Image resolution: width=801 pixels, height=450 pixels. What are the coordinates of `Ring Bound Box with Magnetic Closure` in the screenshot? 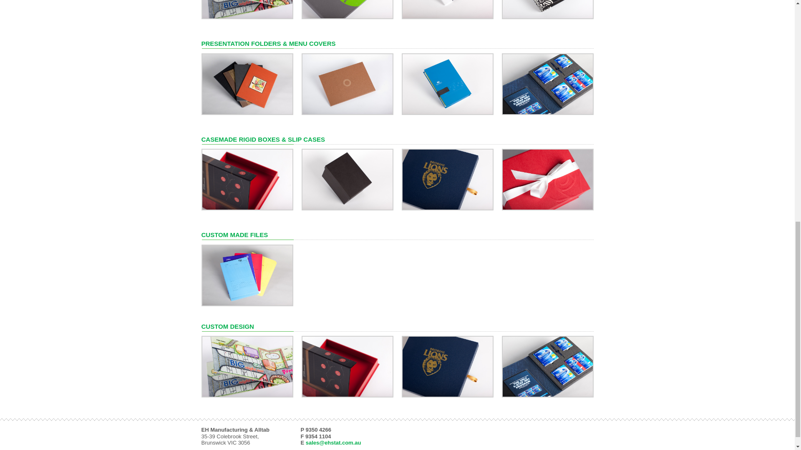 It's located at (347, 366).